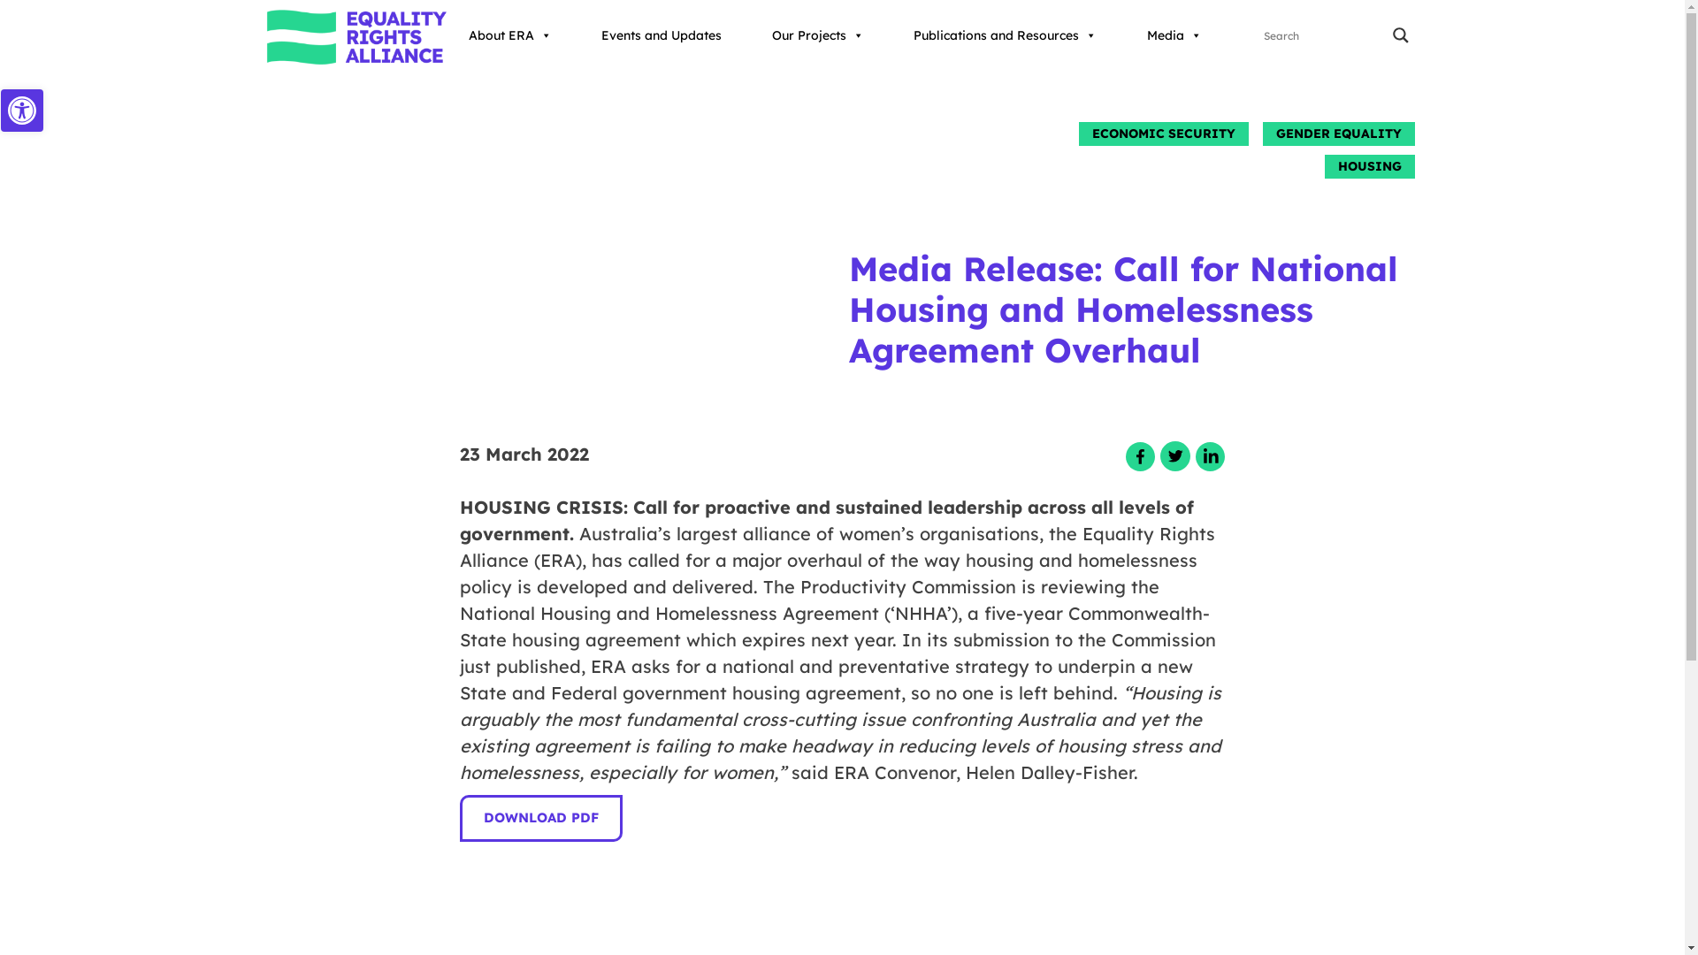 This screenshot has width=1698, height=955. Describe the element at coordinates (818, 35) in the screenshot. I see `Our Projects` at that location.